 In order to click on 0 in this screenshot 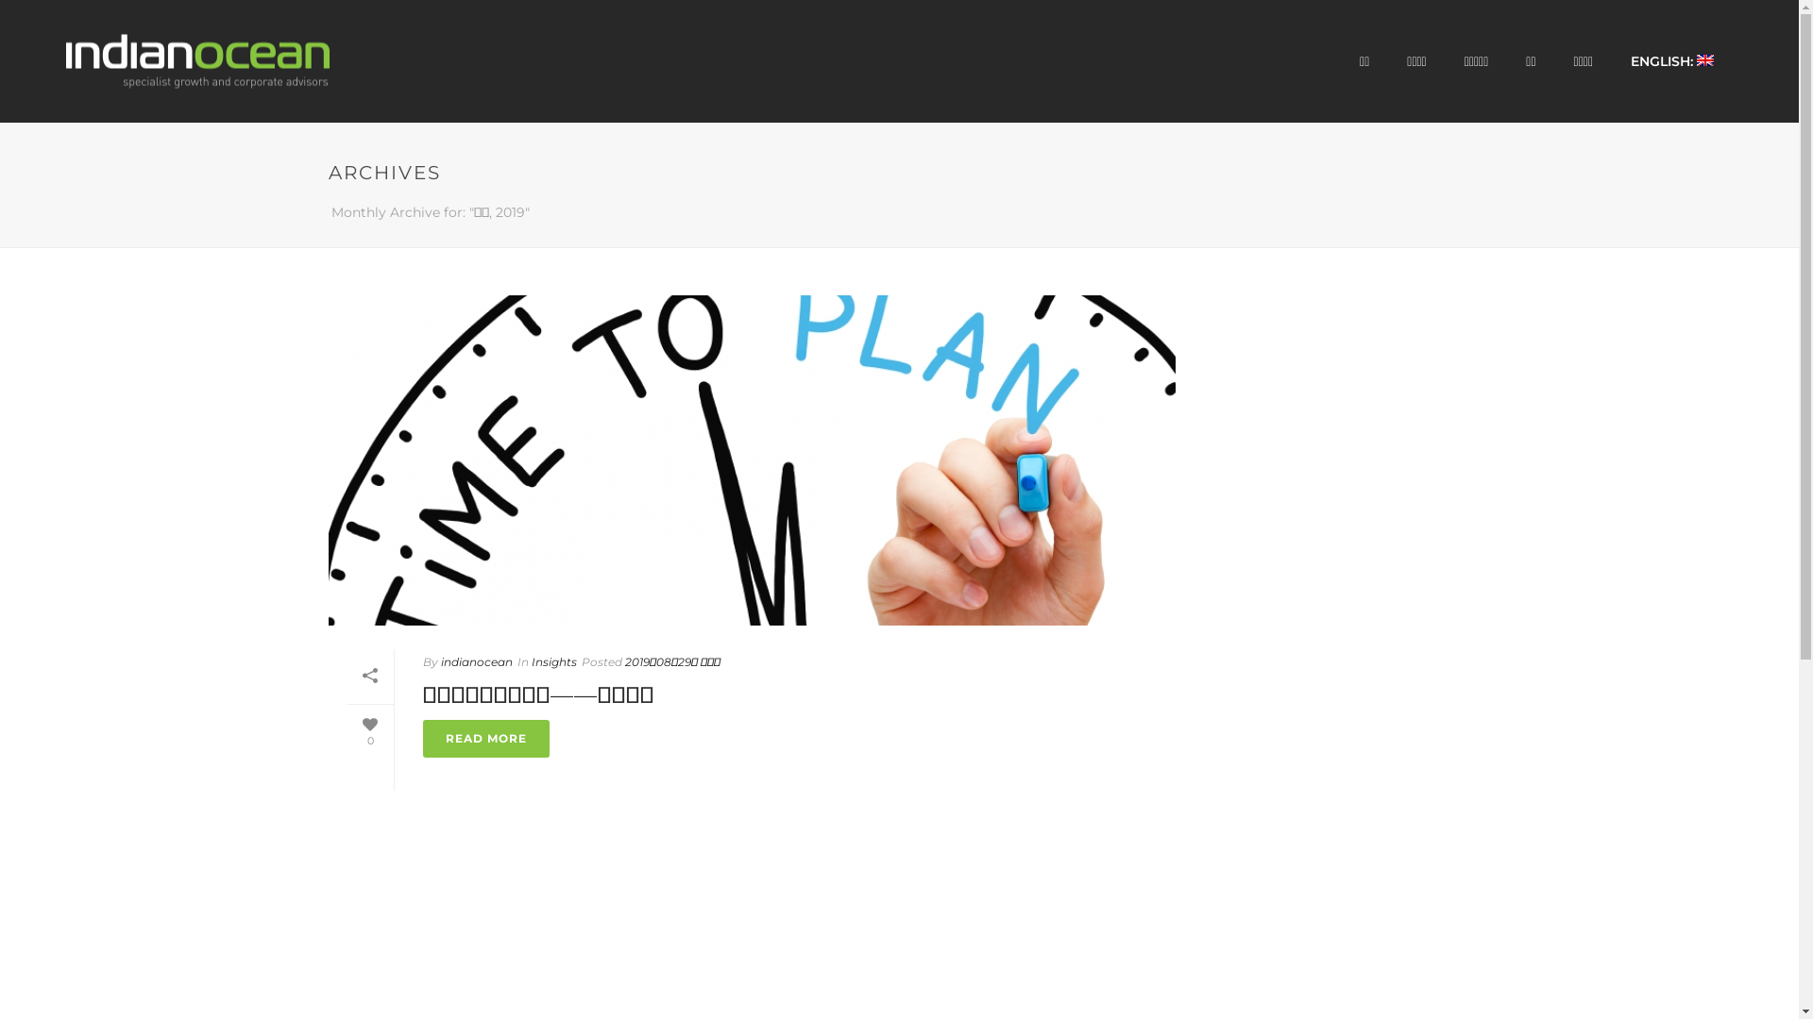, I will do `click(370, 730)`.